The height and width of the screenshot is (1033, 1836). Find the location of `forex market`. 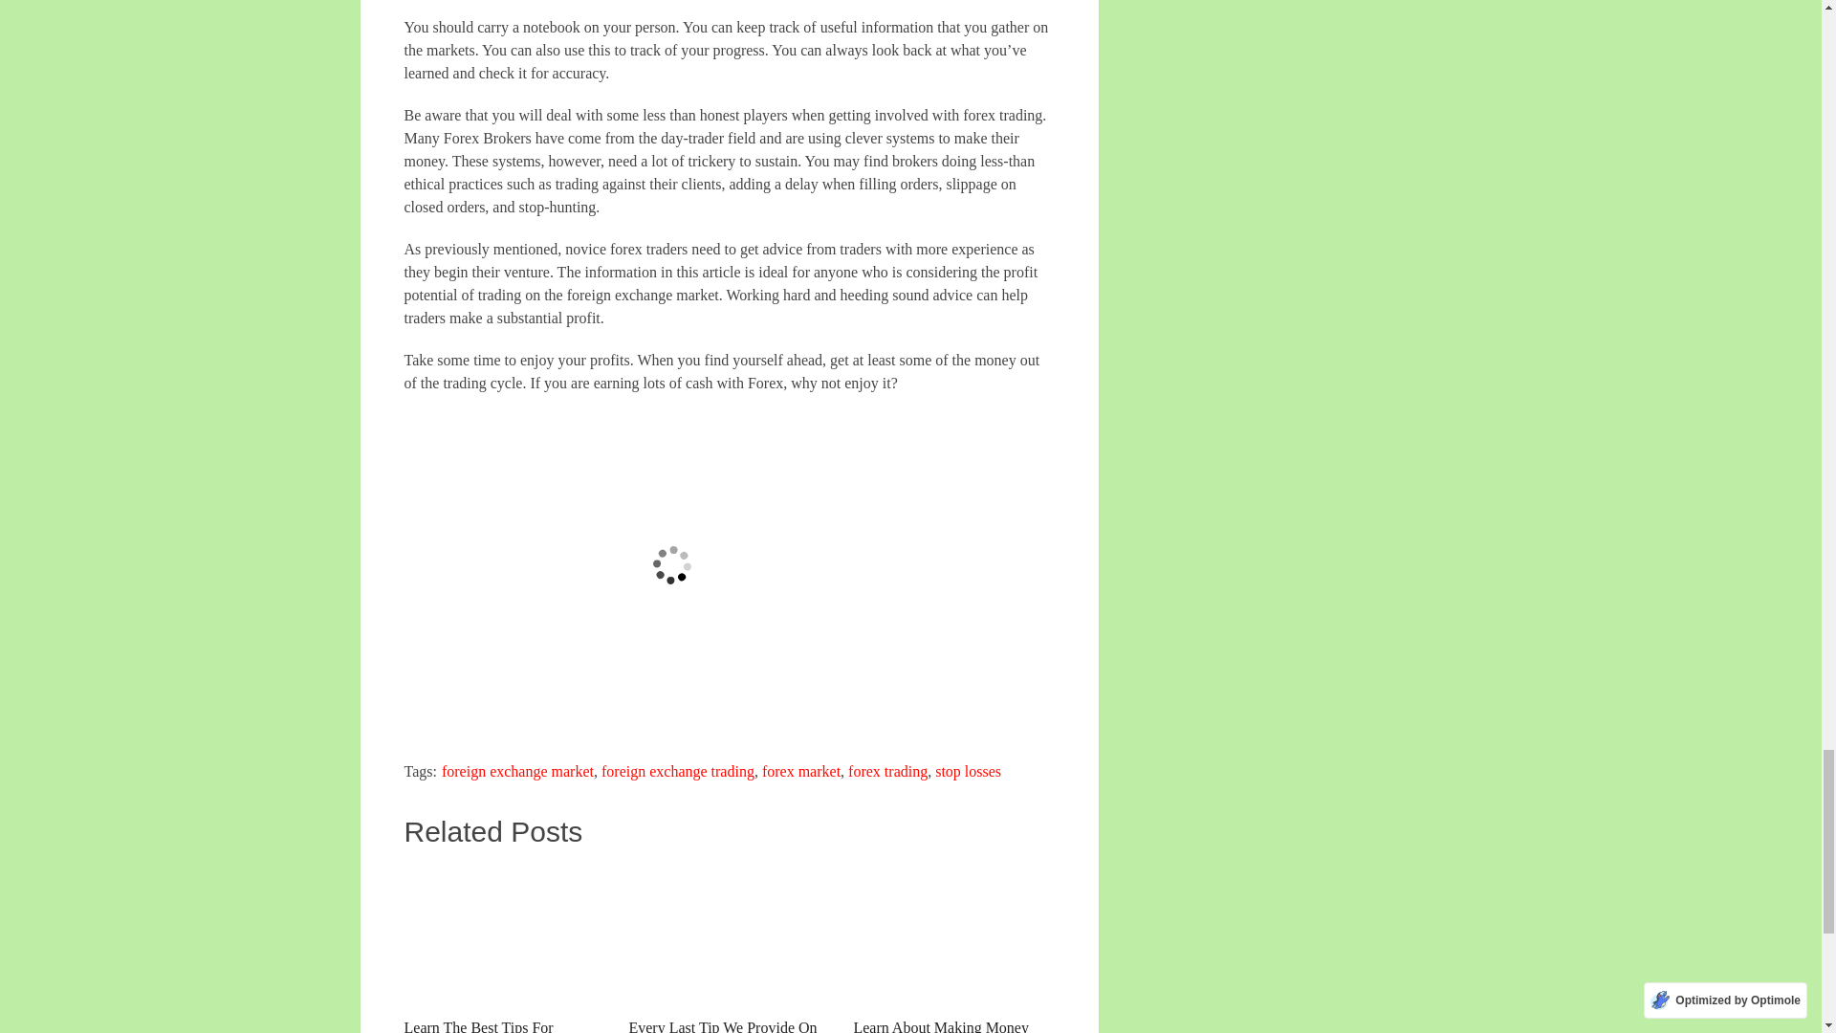

forex market is located at coordinates (801, 771).